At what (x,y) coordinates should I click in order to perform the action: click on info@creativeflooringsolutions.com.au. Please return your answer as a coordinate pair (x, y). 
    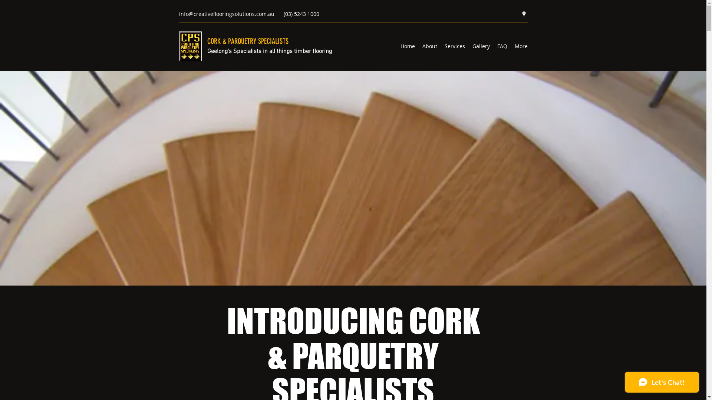
    Looking at the image, I should click on (226, 14).